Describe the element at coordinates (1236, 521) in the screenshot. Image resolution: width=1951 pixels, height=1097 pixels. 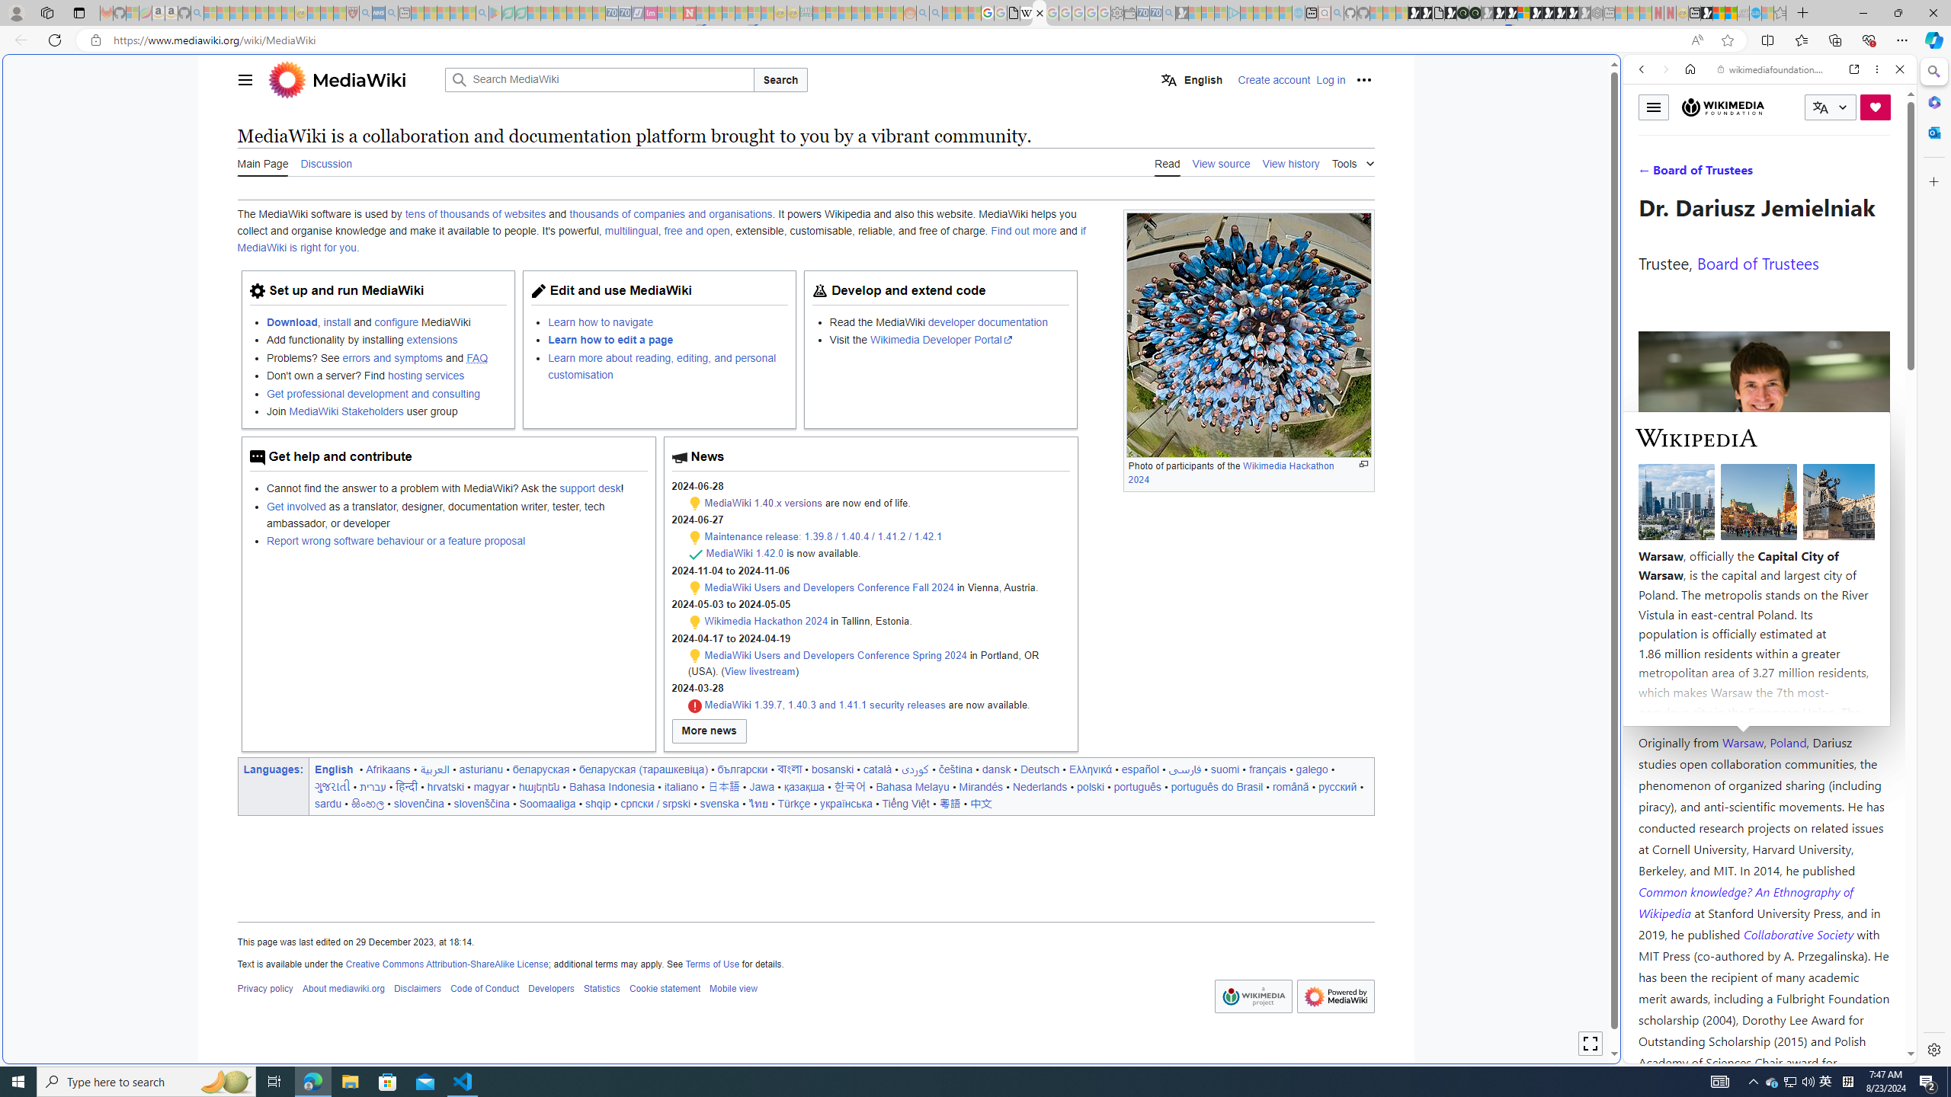
I see `utah sues federal government - Search` at that location.